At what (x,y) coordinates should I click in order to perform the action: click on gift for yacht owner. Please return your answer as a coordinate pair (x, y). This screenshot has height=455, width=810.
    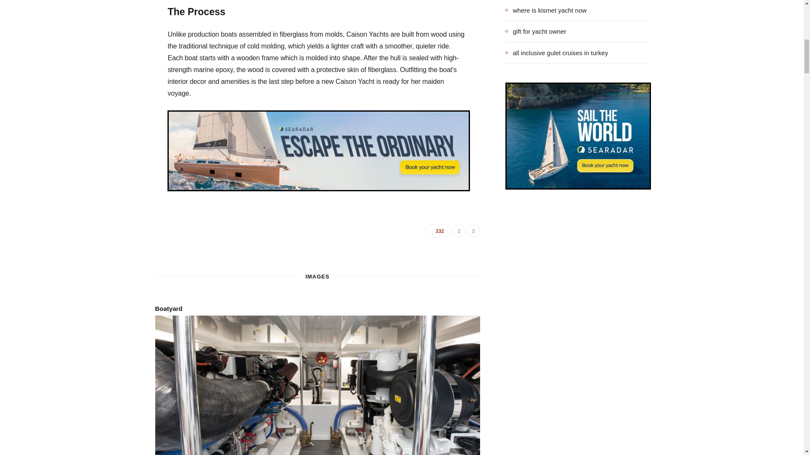
    Looking at the image, I should click on (536, 31).